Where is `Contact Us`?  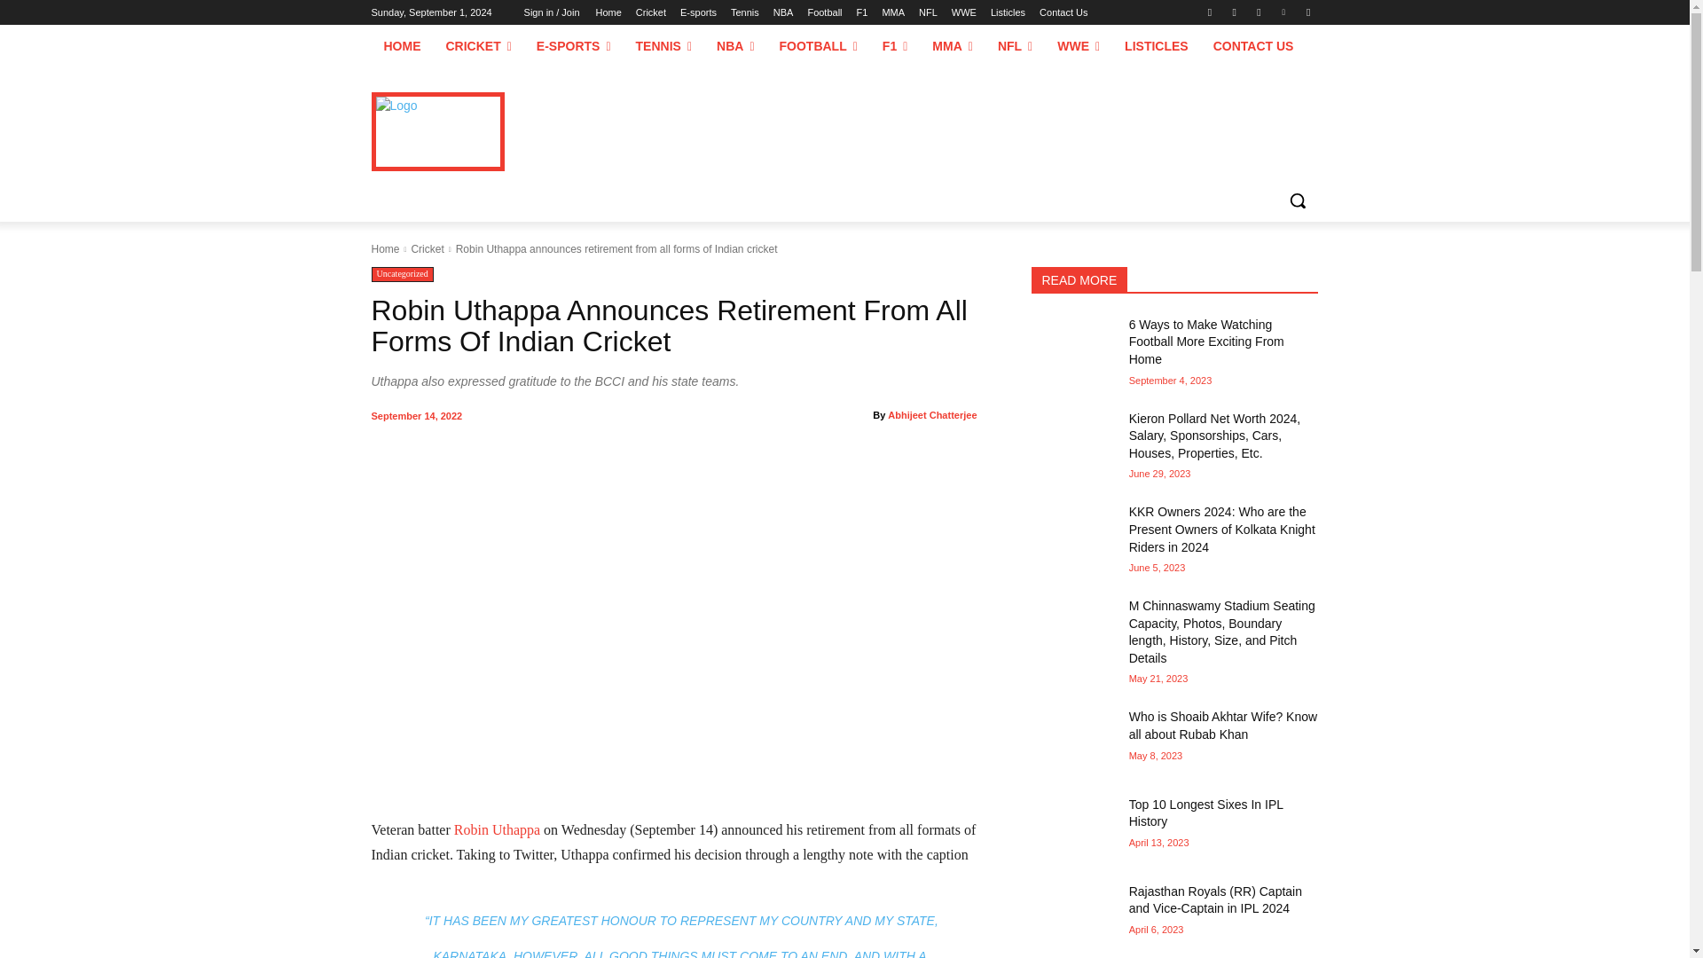 Contact Us is located at coordinates (1063, 12).